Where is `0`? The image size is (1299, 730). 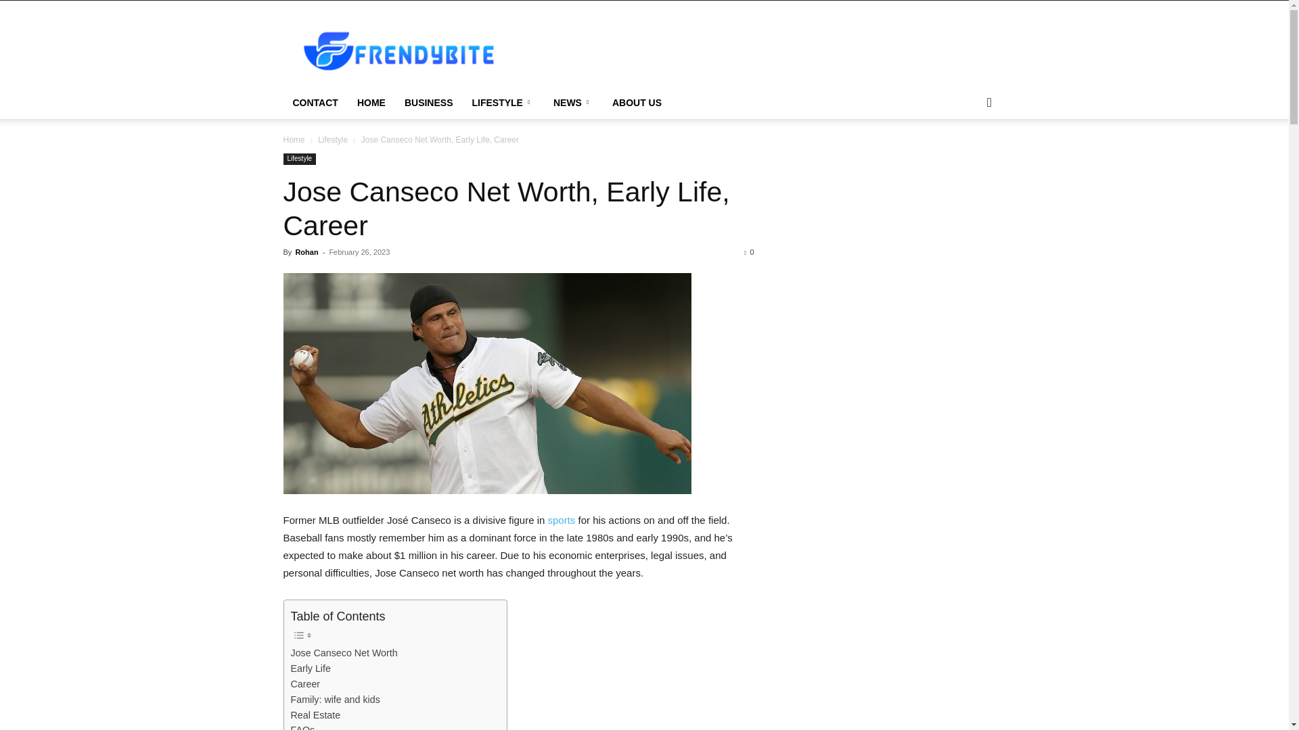
0 is located at coordinates (748, 252).